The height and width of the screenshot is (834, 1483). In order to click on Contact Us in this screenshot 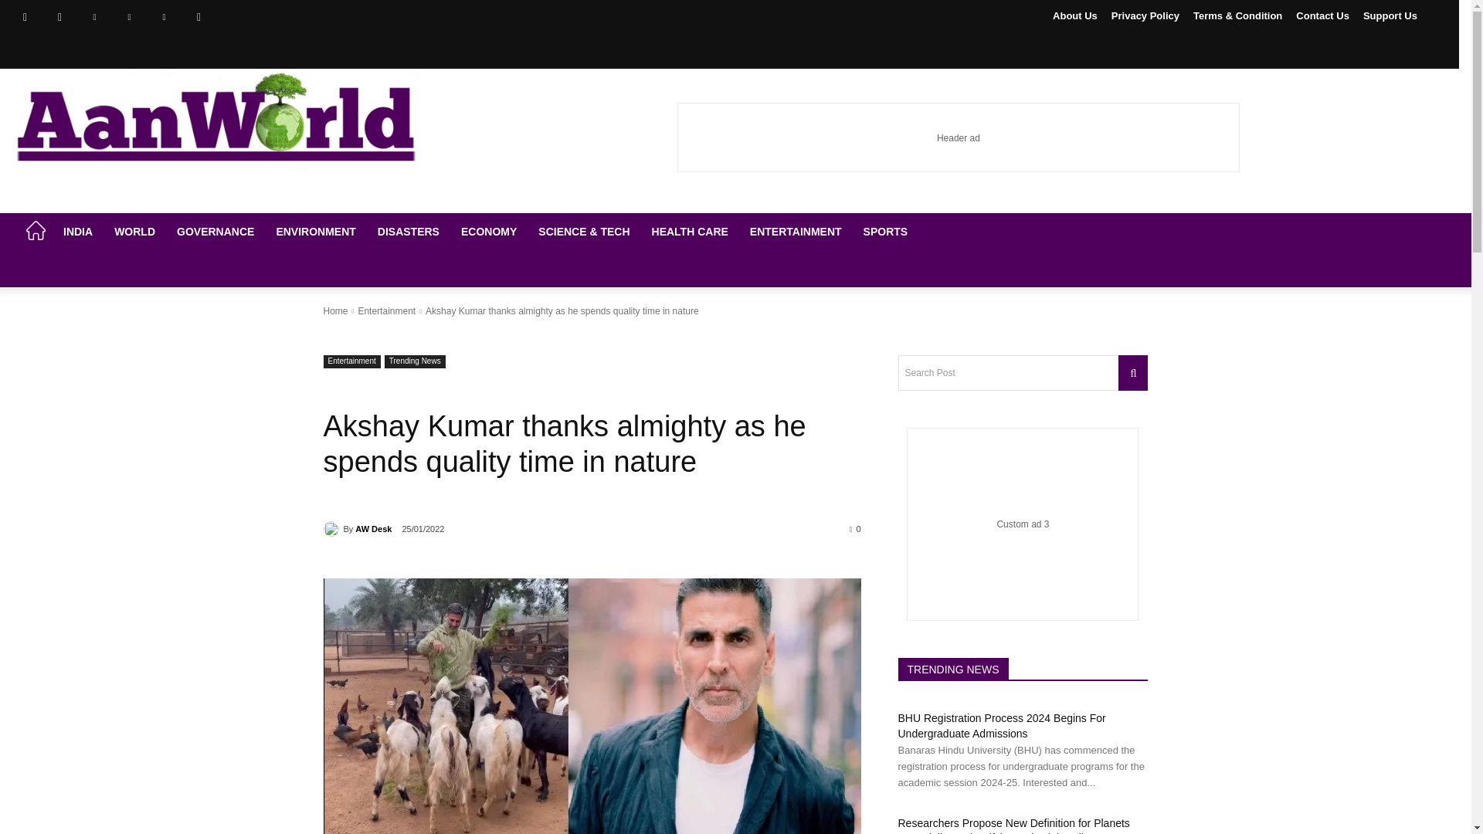, I will do `click(1322, 15)`.